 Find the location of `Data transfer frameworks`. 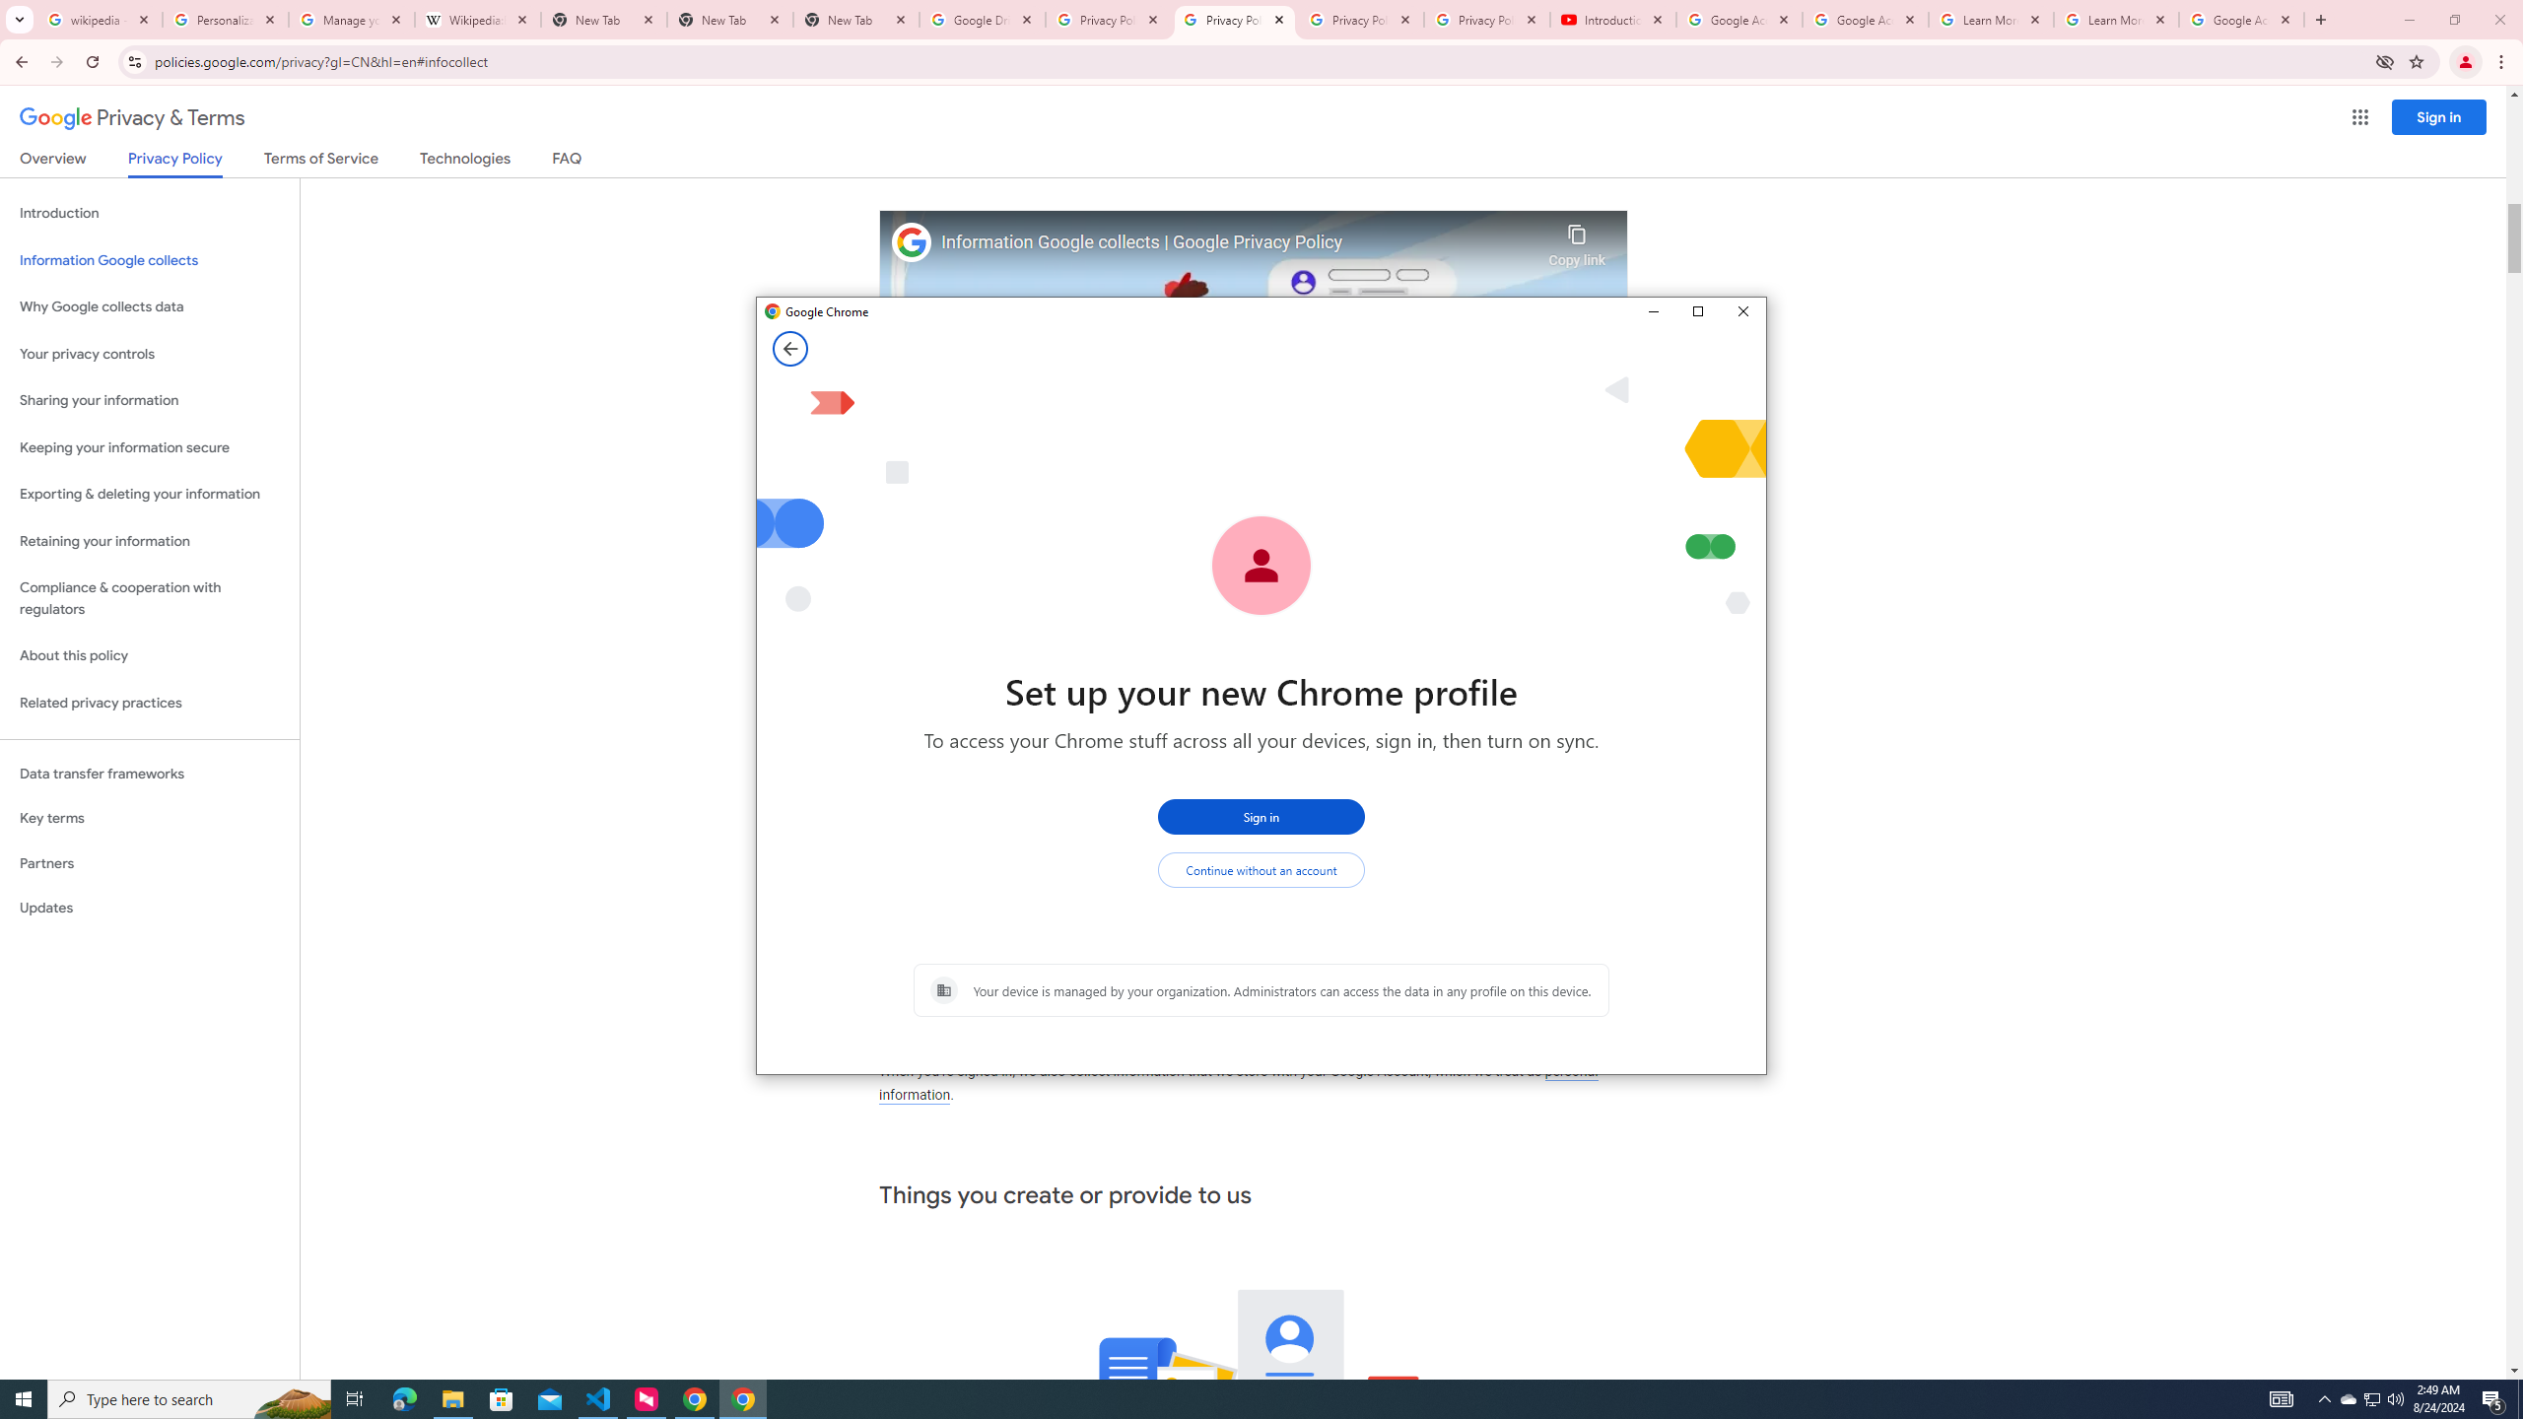

Data transfer frameworks is located at coordinates (150, 774).